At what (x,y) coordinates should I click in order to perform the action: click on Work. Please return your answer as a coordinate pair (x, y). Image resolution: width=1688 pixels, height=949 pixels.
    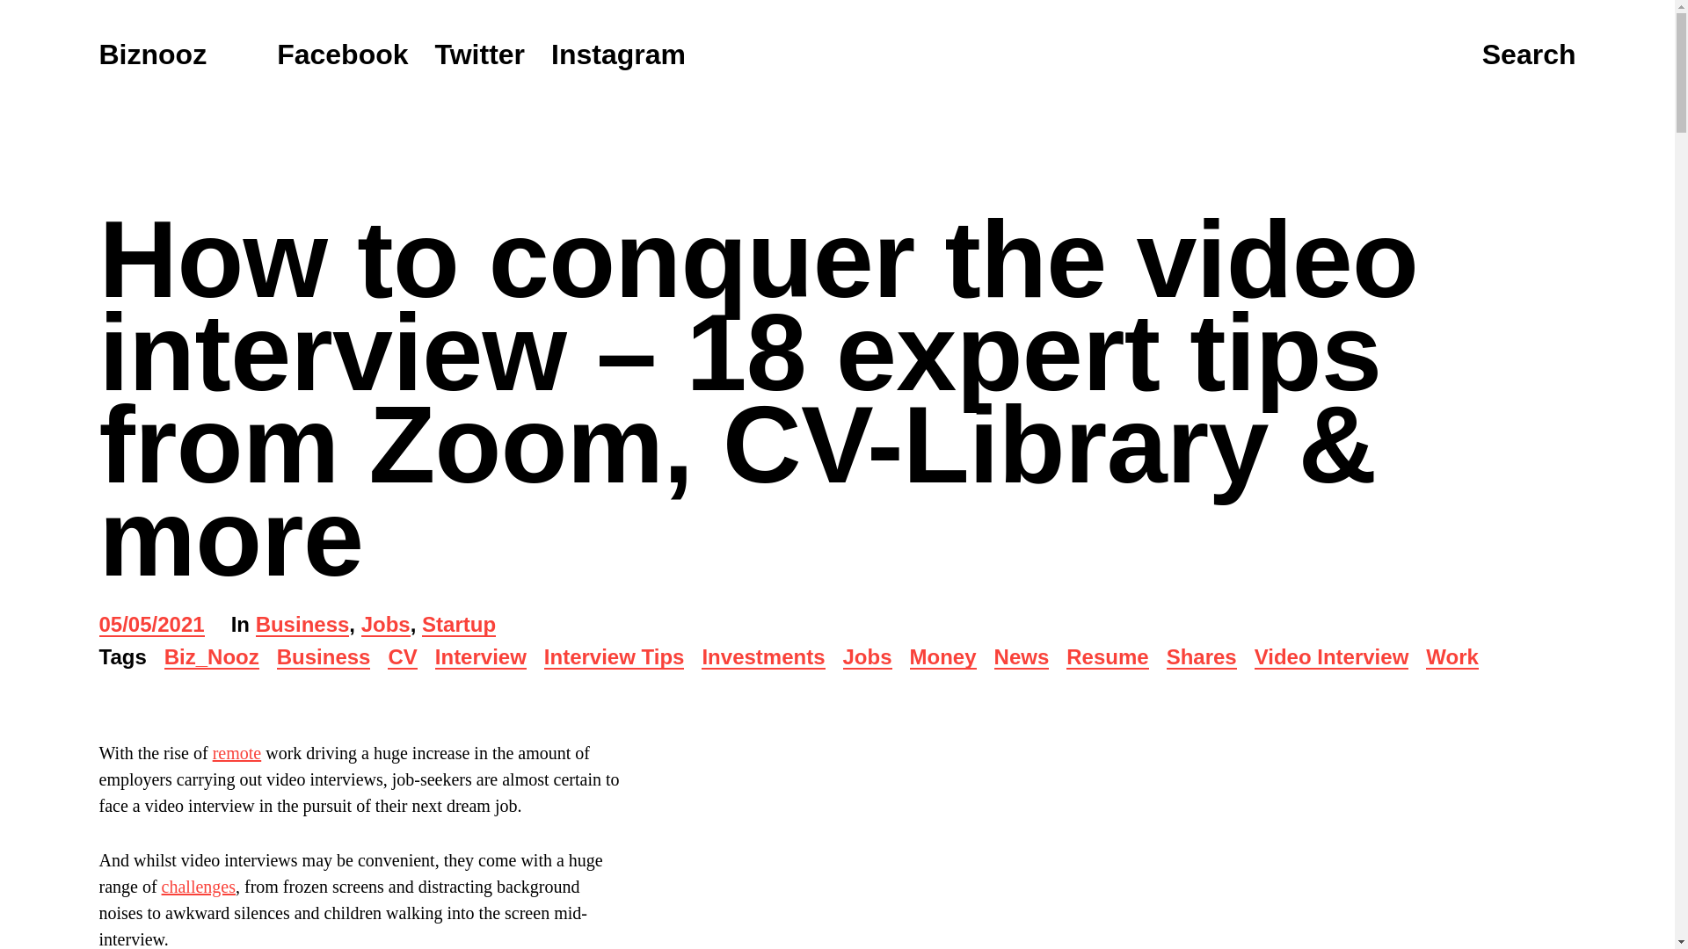
    Looking at the image, I should click on (1452, 658).